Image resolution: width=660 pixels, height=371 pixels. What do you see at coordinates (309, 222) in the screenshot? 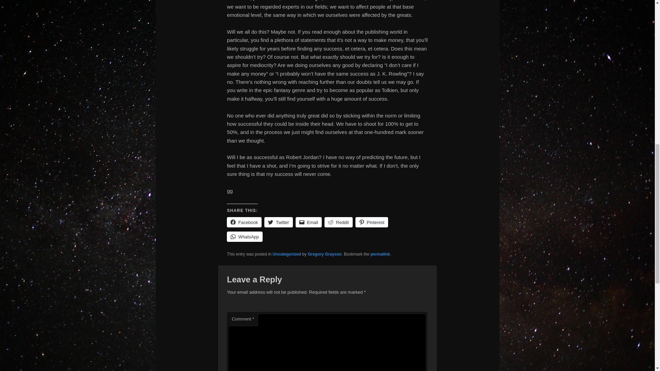
I see `Click to email a link to a friend` at bounding box center [309, 222].